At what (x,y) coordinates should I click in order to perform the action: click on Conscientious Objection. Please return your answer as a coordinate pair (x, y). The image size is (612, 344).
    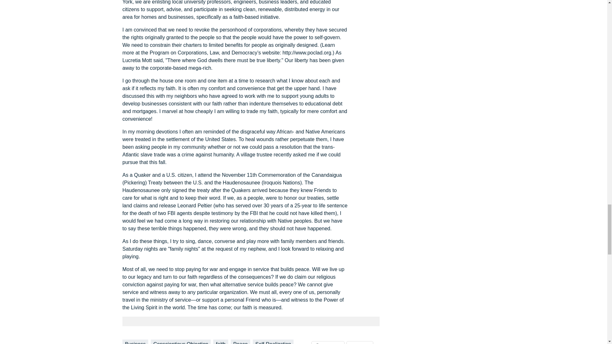
    Looking at the image, I should click on (181, 341).